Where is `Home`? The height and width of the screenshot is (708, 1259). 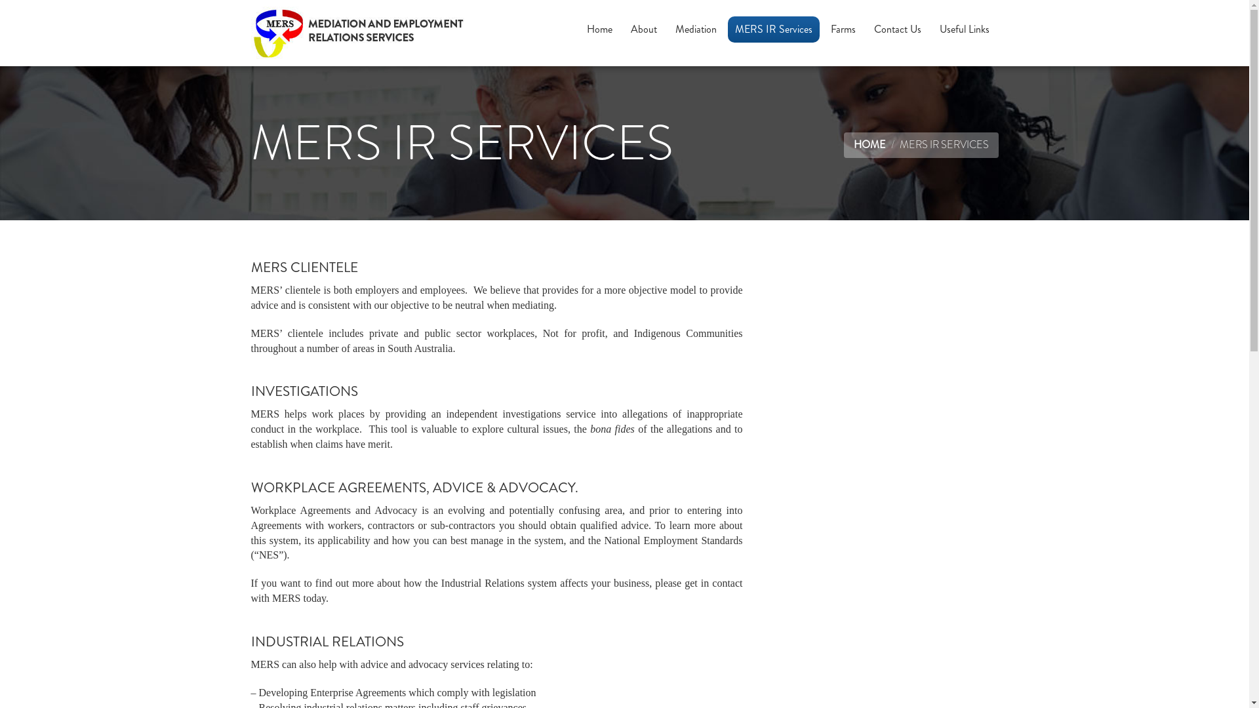
Home is located at coordinates (599, 29).